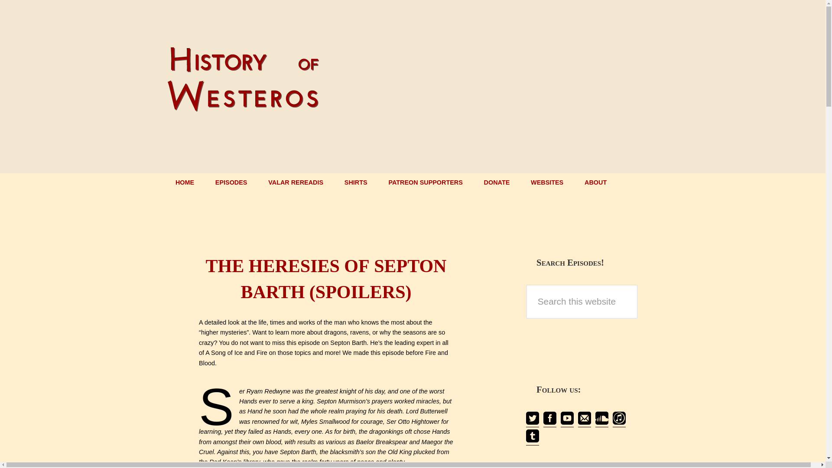 This screenshot has width=832, height=468. Describe the element at coordinates (296, 183) in the screenshot. I see `VALAR REREADIS` at that location.